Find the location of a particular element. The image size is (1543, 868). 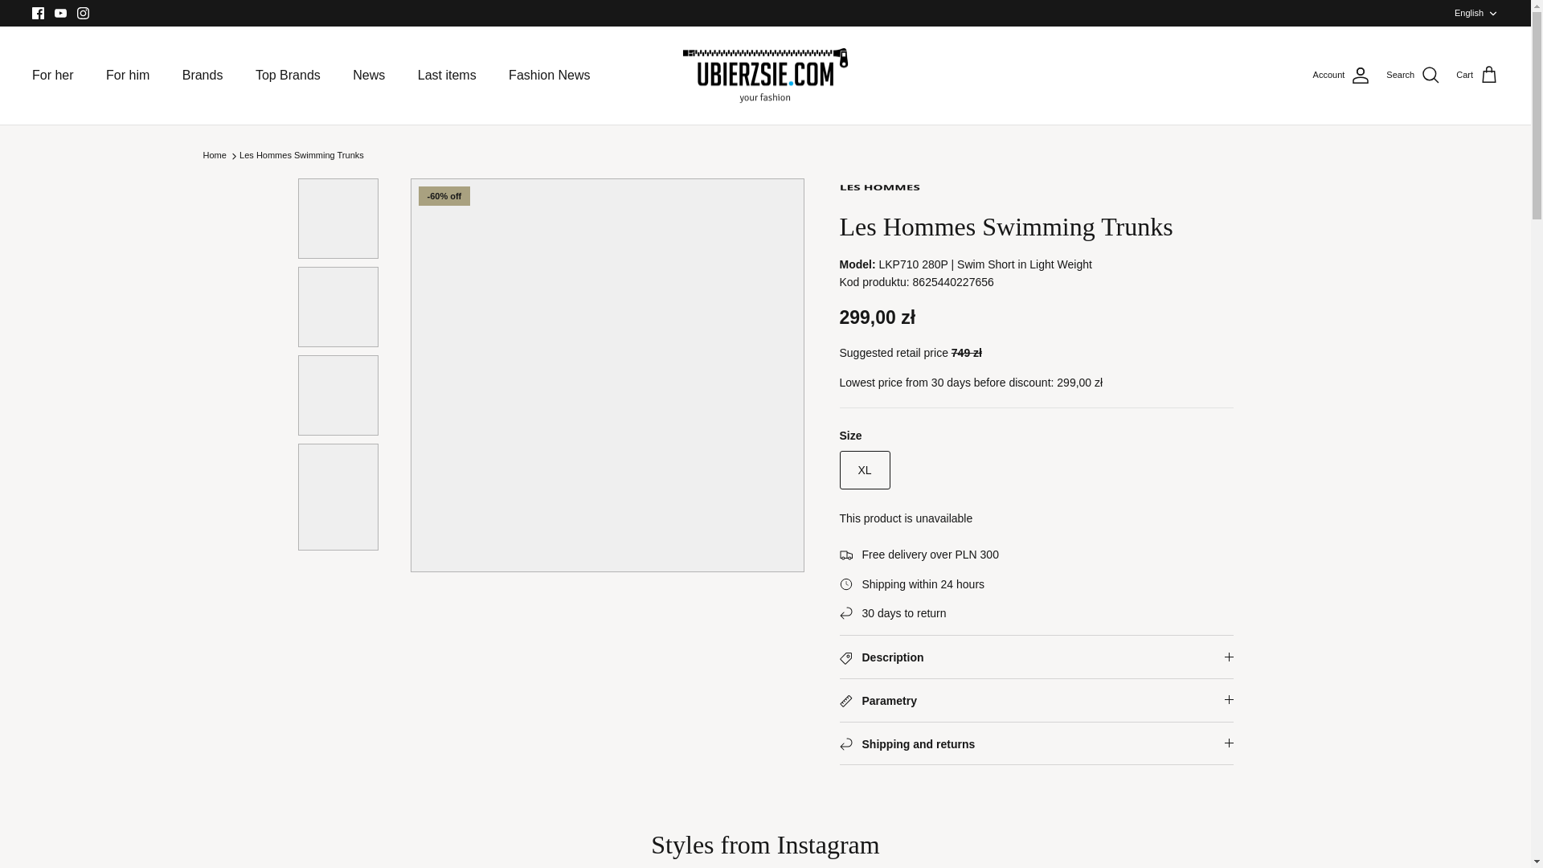

Last items is located at coordinates (1477, 76).